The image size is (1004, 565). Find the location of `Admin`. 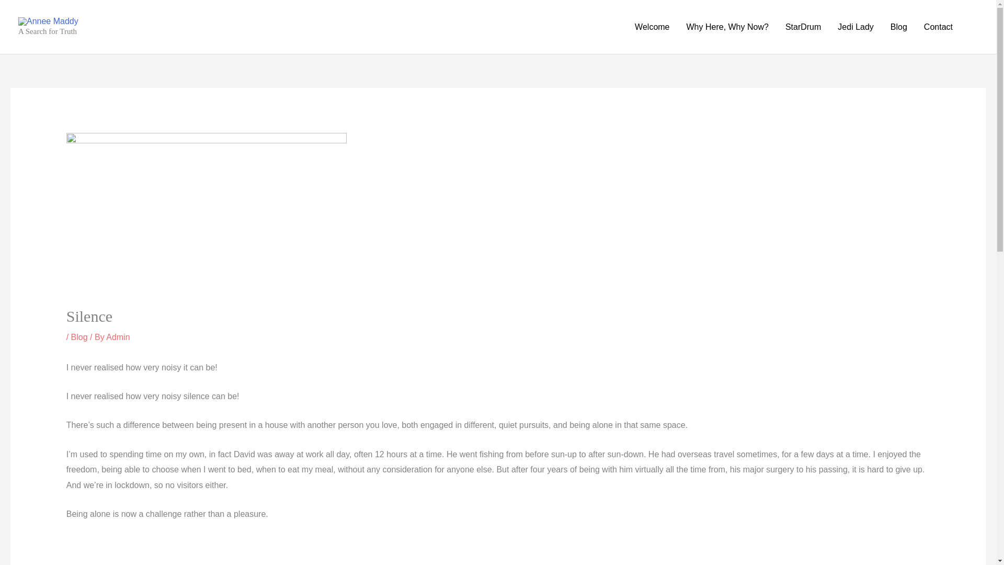

Admin is located at coordinates (118, 337).